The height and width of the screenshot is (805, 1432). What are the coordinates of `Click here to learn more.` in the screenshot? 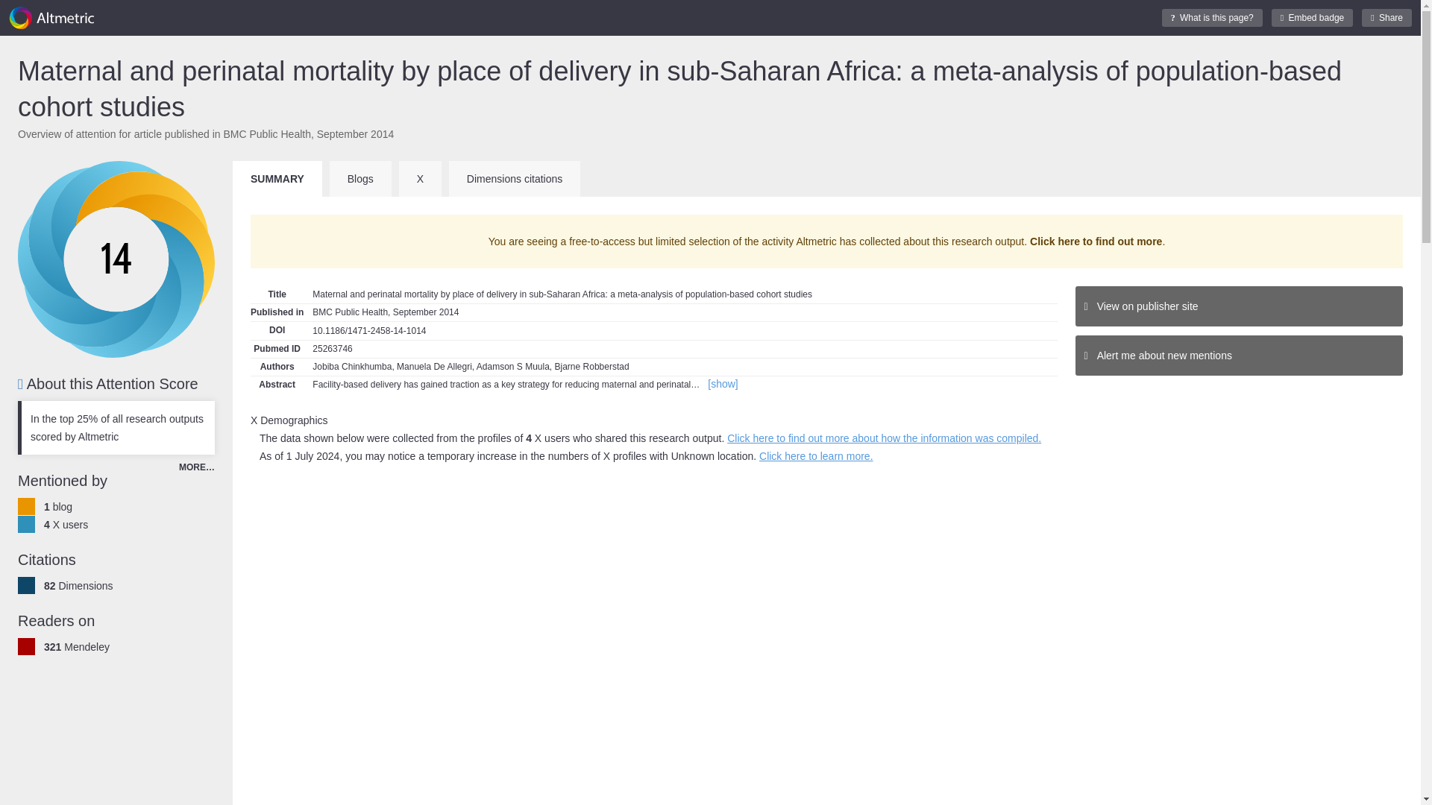 It's located at (816, 455).